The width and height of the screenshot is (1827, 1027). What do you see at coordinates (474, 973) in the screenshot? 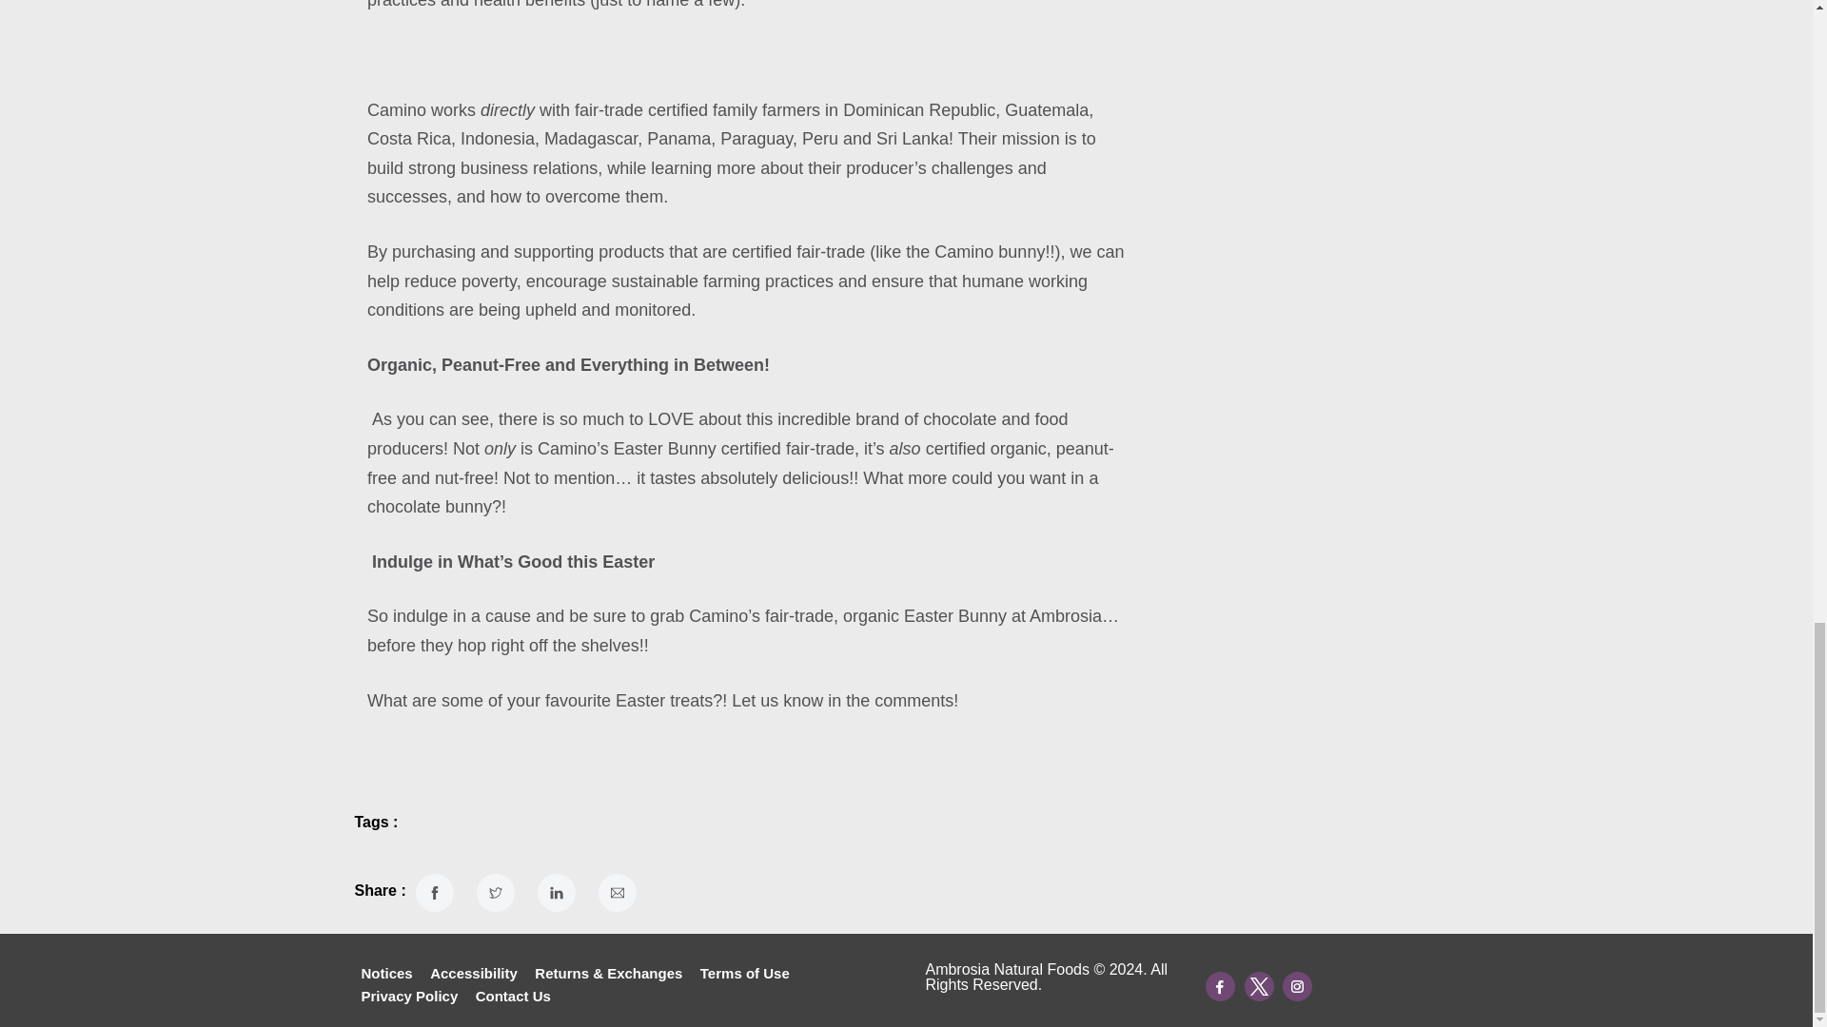
I see `Accessibility` at bounding box center [474, 973].